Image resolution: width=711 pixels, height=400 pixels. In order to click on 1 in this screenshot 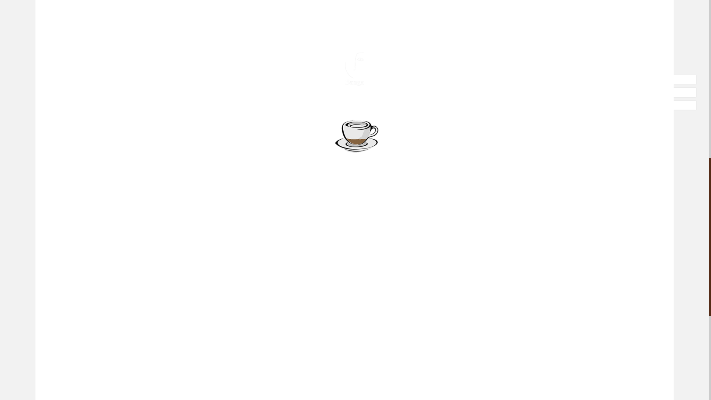, I will do `click(501, 258)`.